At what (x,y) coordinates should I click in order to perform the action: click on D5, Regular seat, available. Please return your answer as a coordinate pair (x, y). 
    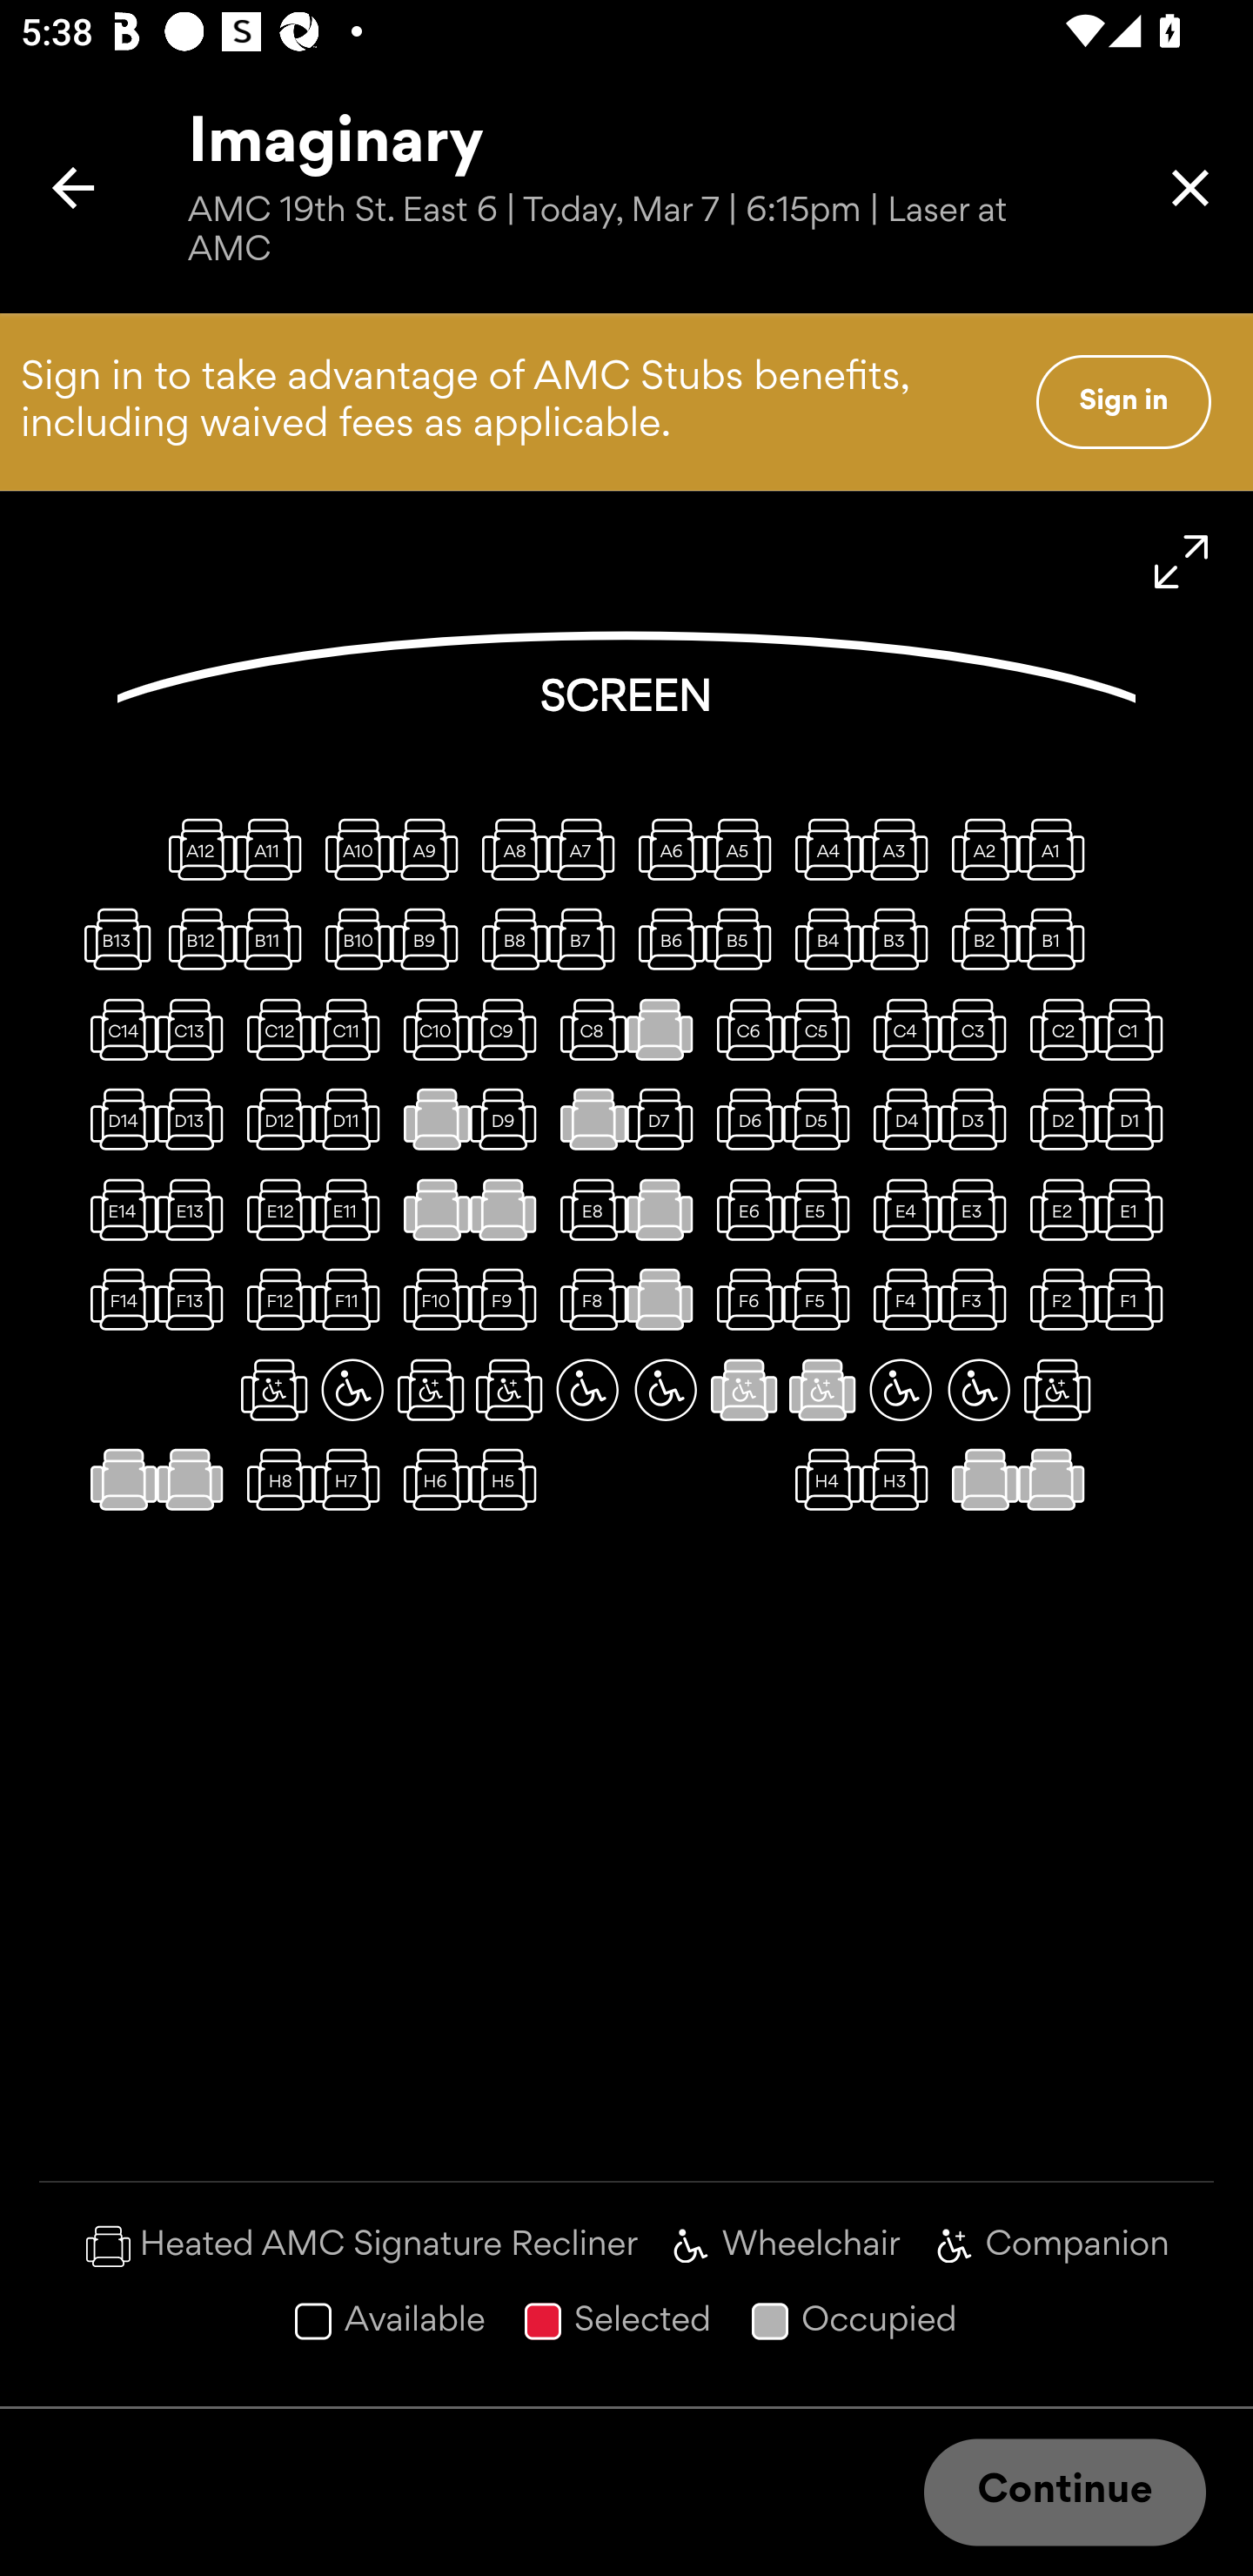
    Looking at the image, I should click on (822, 1119).